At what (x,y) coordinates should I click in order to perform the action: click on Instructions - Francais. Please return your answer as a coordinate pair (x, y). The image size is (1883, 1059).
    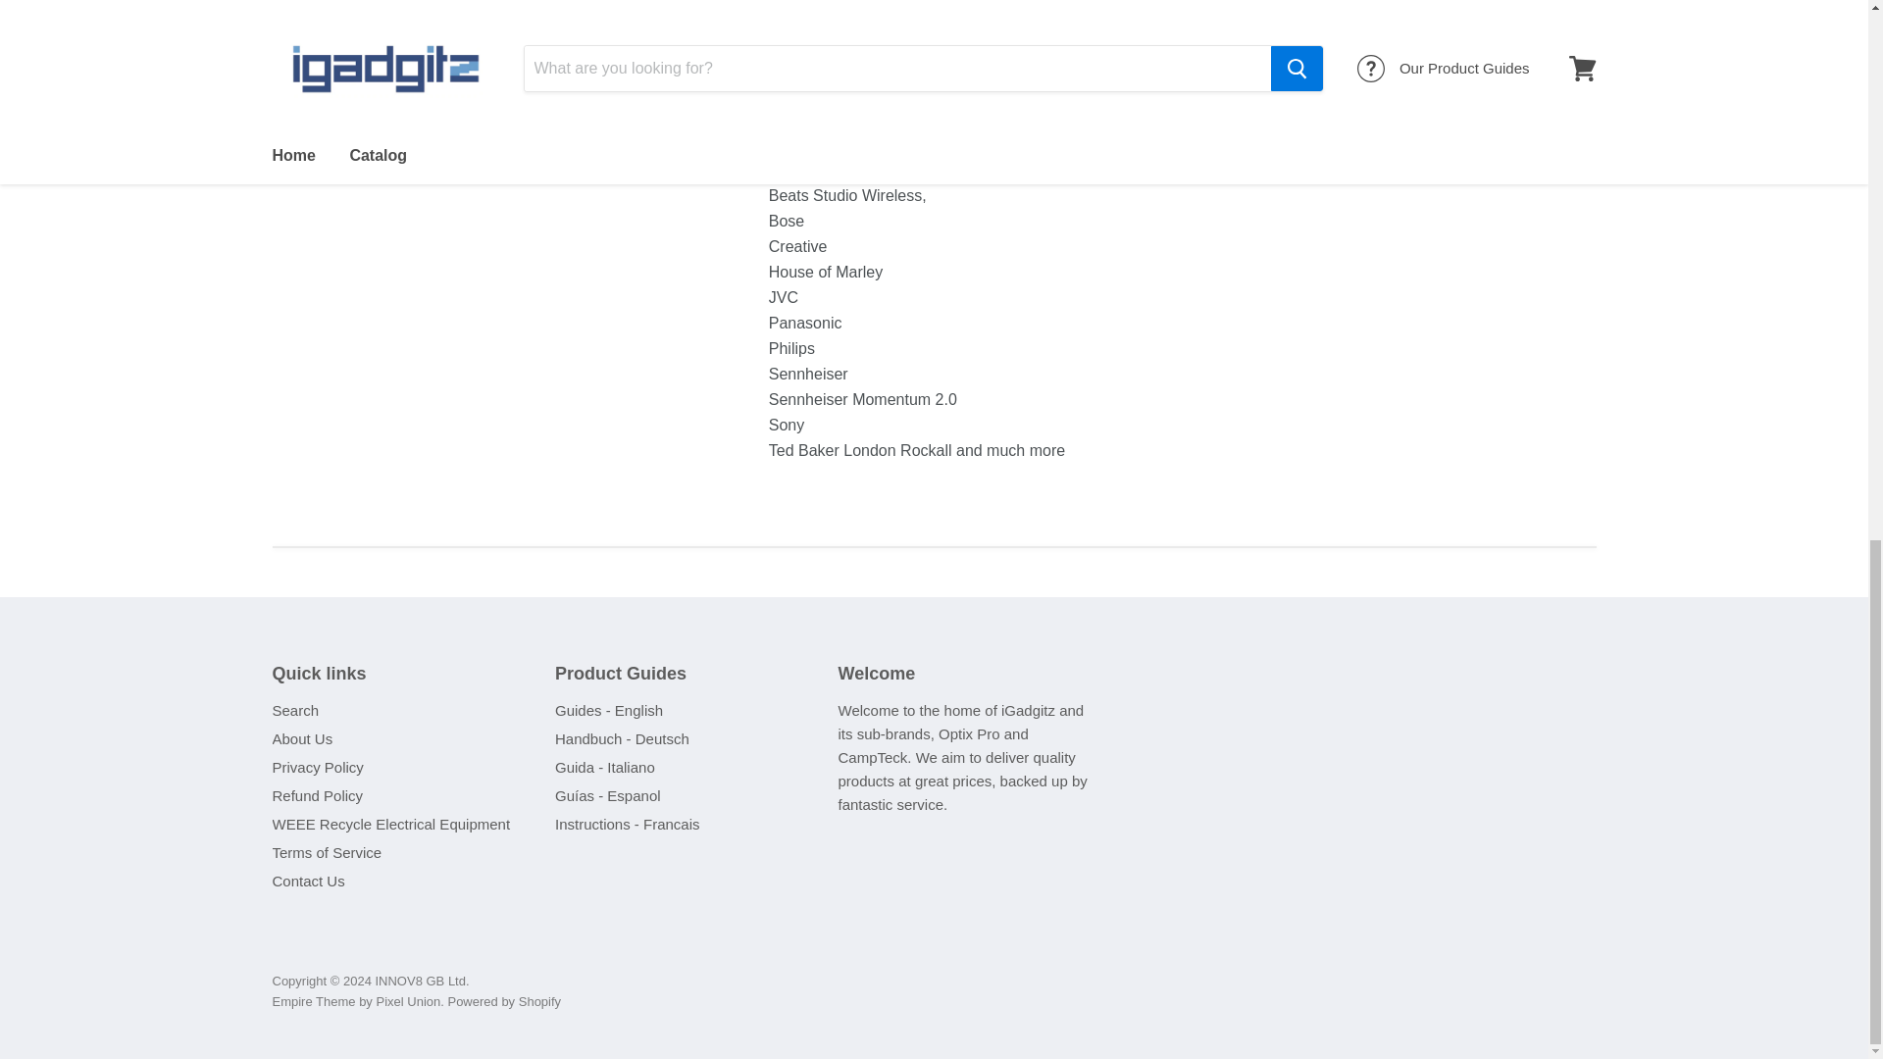
    Looking at the image, I should click on (628, 824).